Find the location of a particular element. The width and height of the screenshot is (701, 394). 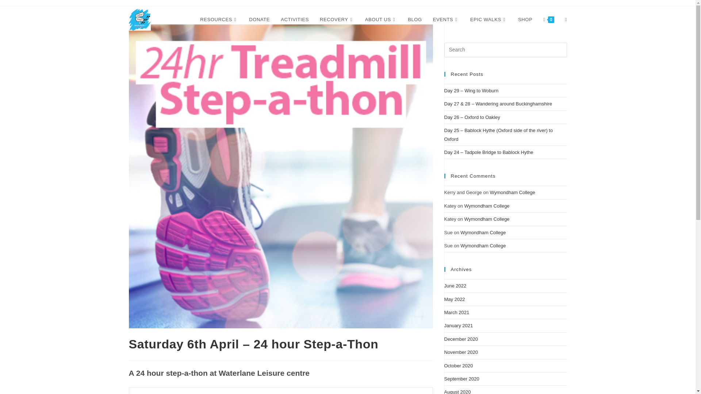

DONATE is located at coordinates (259, 20).